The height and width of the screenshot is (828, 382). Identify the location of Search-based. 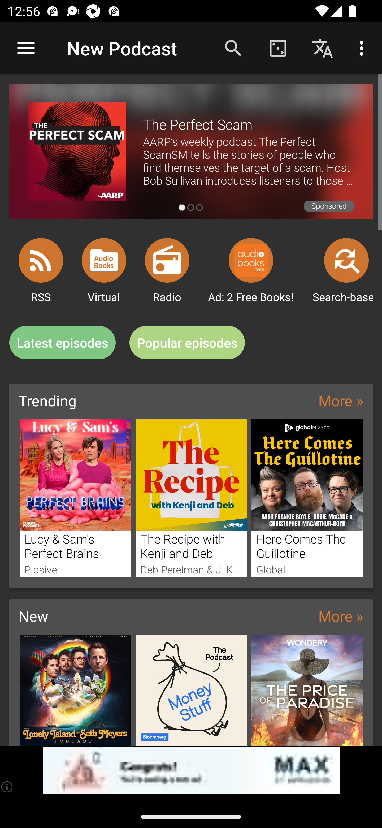
(346, 260).